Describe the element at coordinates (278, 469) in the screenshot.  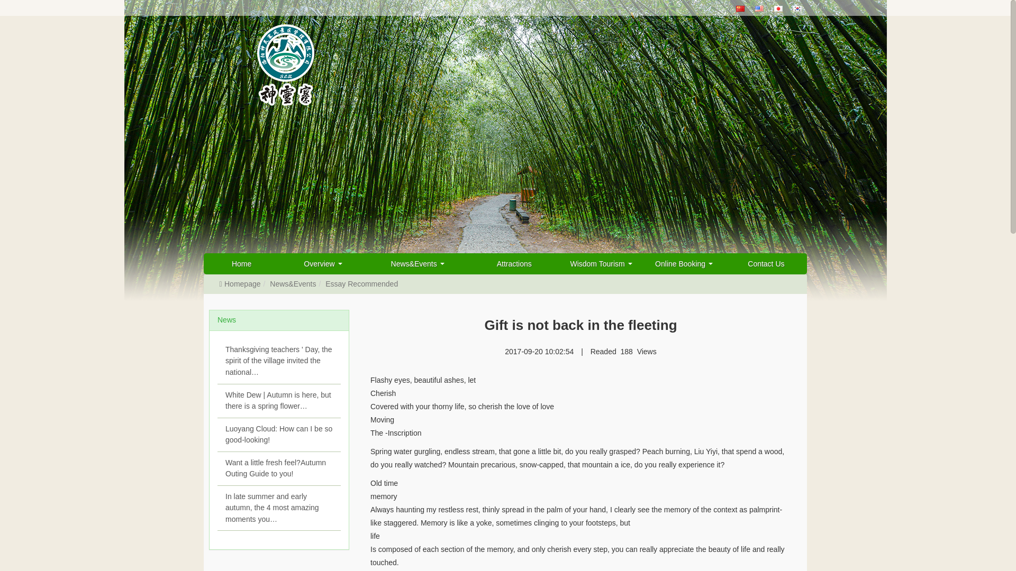
I see `Want a little fresh feel?Autumn Outing Guide to you!` at that location.